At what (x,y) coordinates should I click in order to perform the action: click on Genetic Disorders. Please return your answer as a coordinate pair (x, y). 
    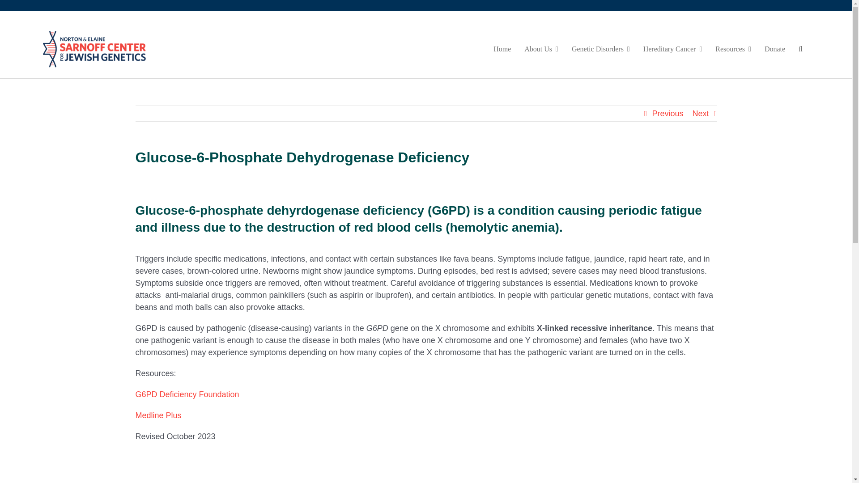
    Looking at the image, I should click on (600, 49).